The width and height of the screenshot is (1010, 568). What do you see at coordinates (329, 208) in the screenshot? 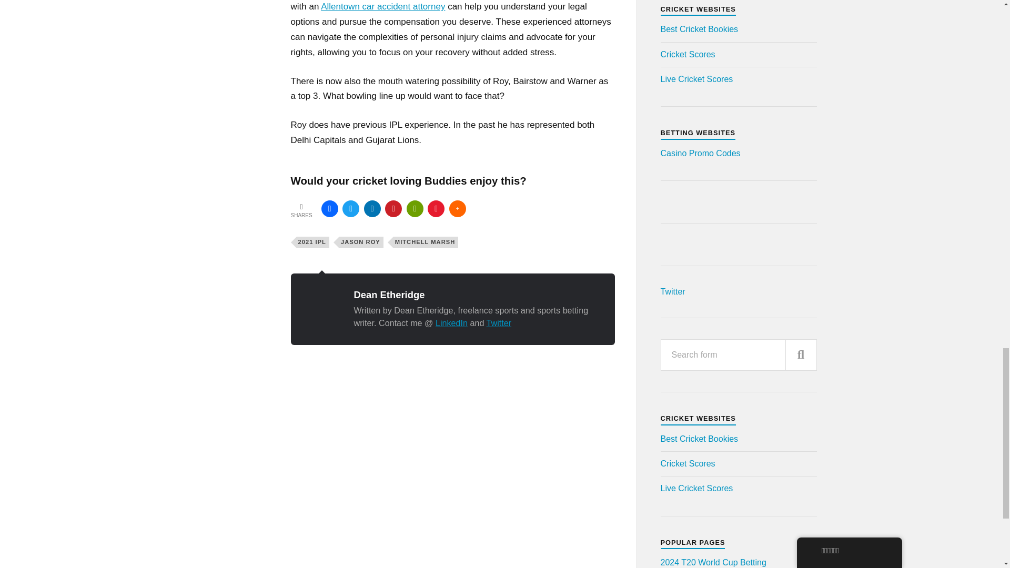
I see `Share this on Facebook` at bounding box center [329, 208].